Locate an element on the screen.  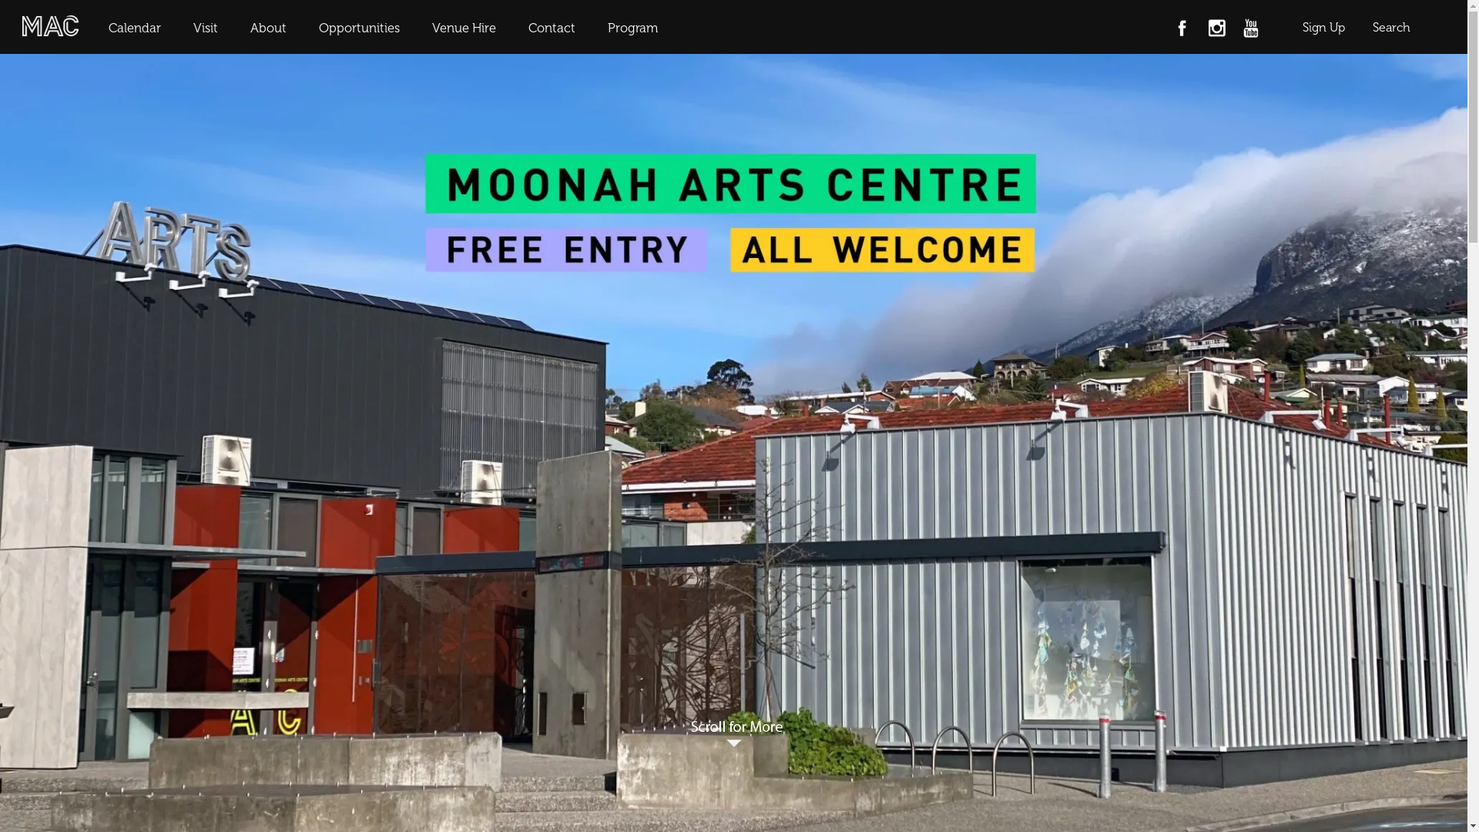
About is located at coordinates (268, 28).